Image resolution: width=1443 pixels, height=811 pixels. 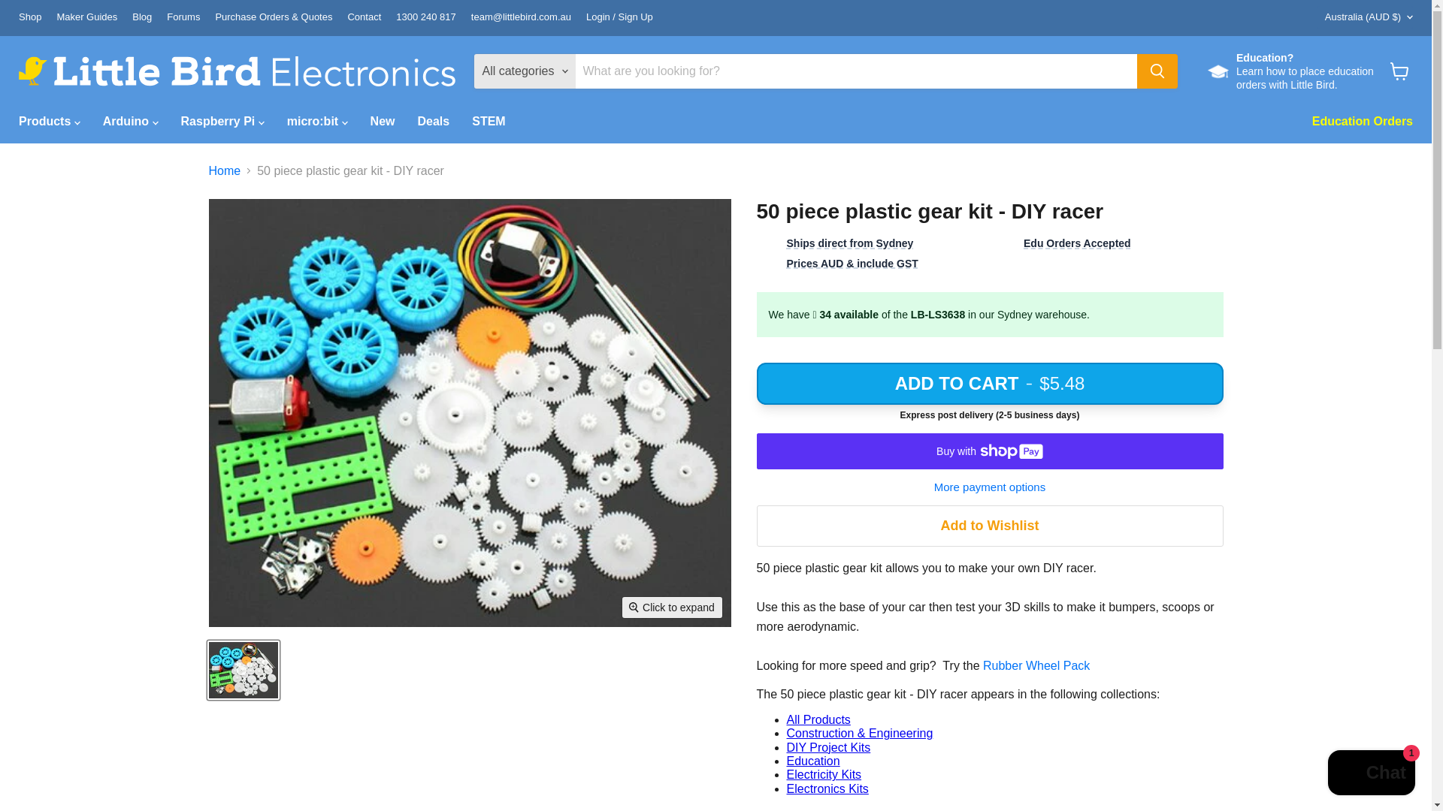 What do you see at coordinates (86, 18) in the screenshot?
I see `Maker Guides` at bounding box center [86, 18].